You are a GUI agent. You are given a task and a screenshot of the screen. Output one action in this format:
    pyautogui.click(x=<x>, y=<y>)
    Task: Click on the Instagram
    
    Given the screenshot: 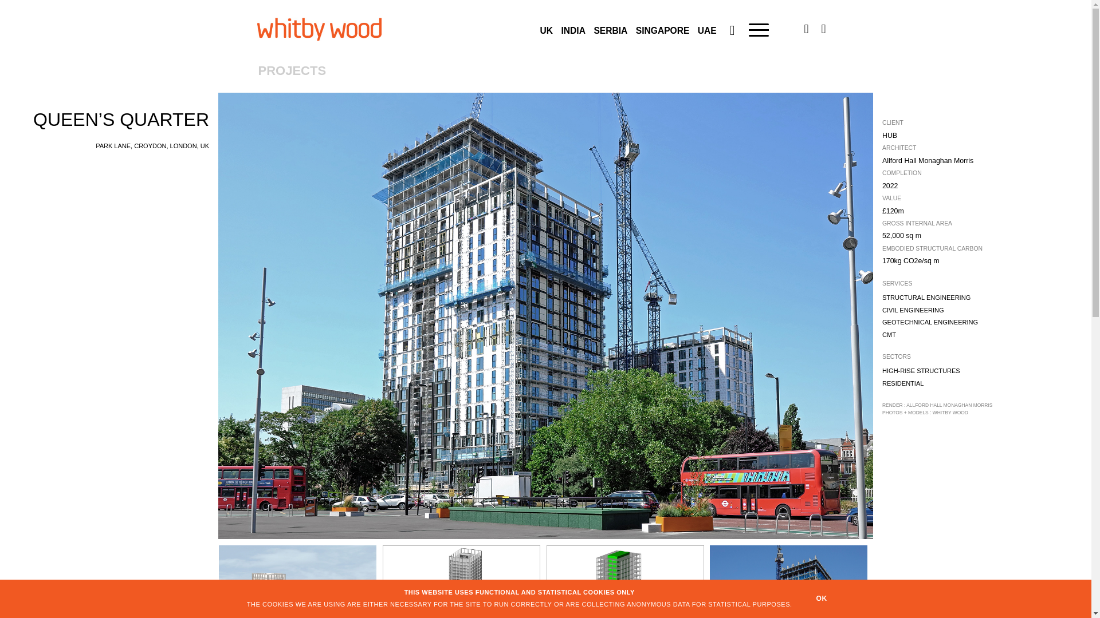 What is the action you would take?
    pyautogui.click(x=823, y=29)
    